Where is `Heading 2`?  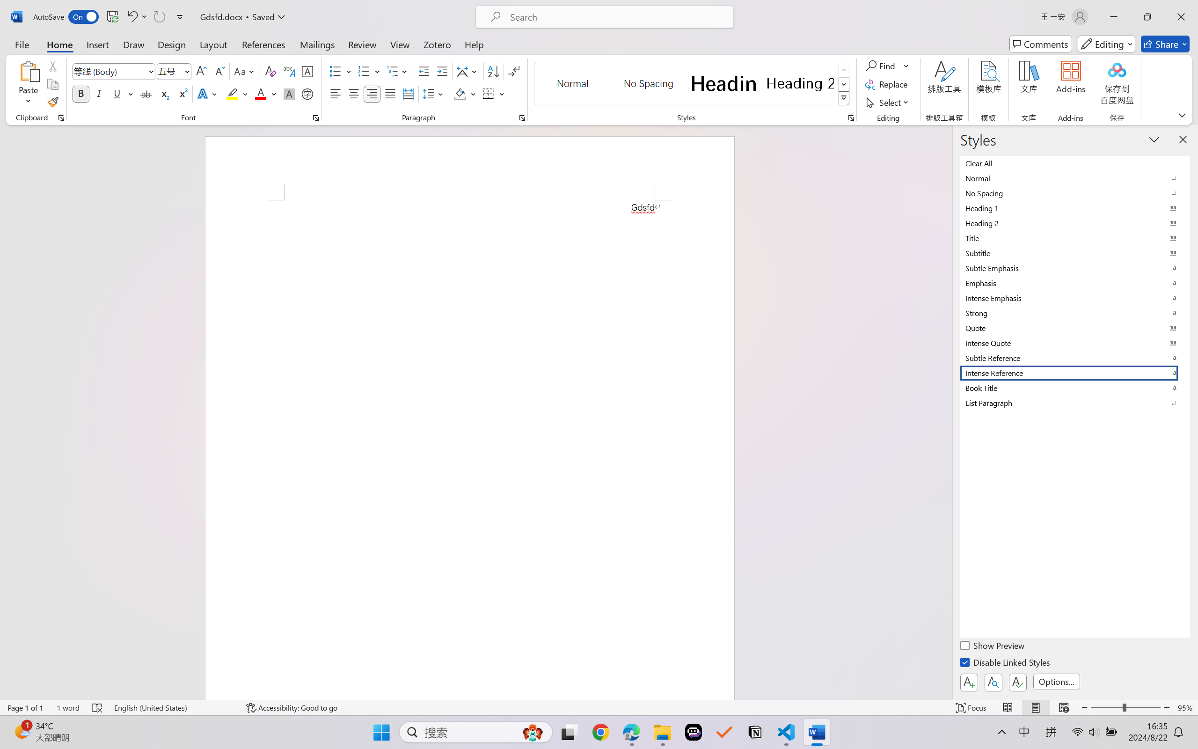
Heading 2 is located at coordinates (800, 83).